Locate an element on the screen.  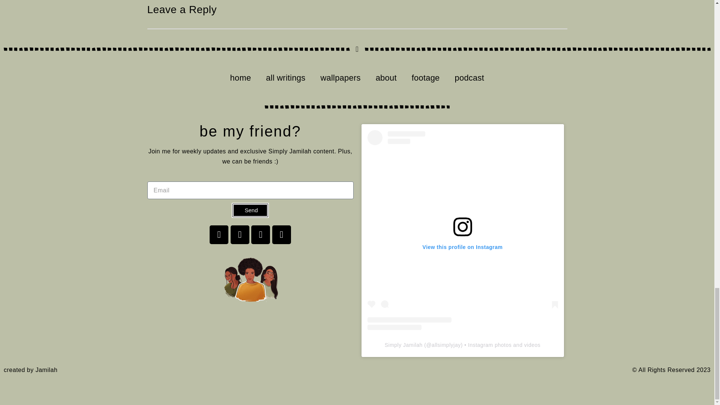
all writings is located at coordinates (285, 78).